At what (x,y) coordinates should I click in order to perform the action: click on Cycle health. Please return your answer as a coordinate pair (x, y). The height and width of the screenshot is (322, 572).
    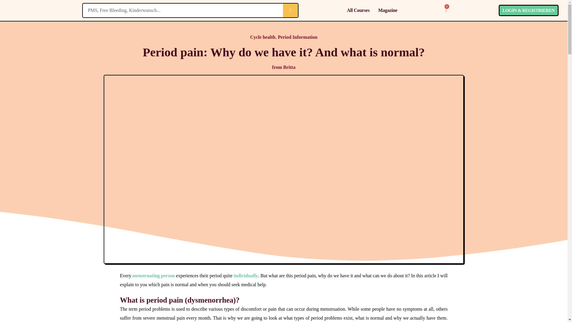
    Looking at the image, I should click on (263, 37).